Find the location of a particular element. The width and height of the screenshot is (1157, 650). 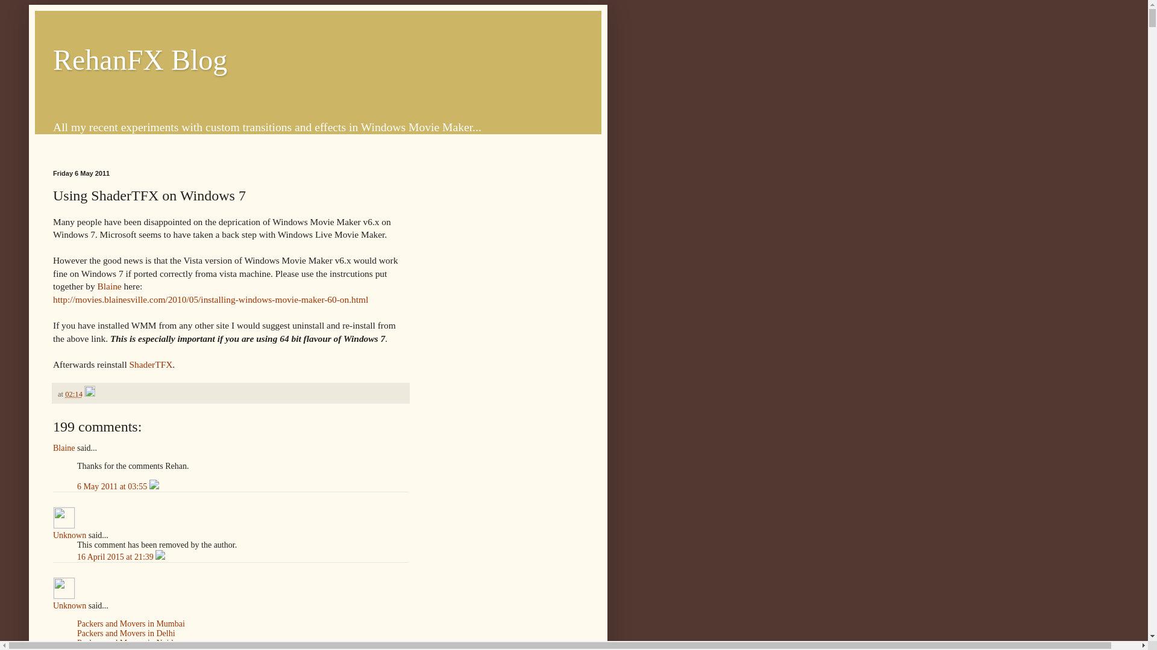

comment permalink is located at coordinates (116, 557).